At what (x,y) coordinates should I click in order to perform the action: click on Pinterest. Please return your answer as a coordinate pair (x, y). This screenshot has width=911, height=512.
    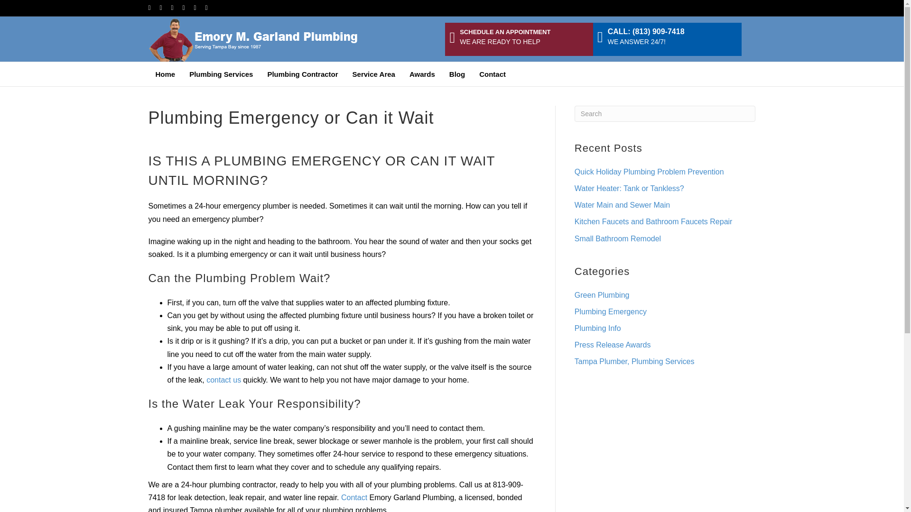
    Looking at the image, I should click on (199, 7).